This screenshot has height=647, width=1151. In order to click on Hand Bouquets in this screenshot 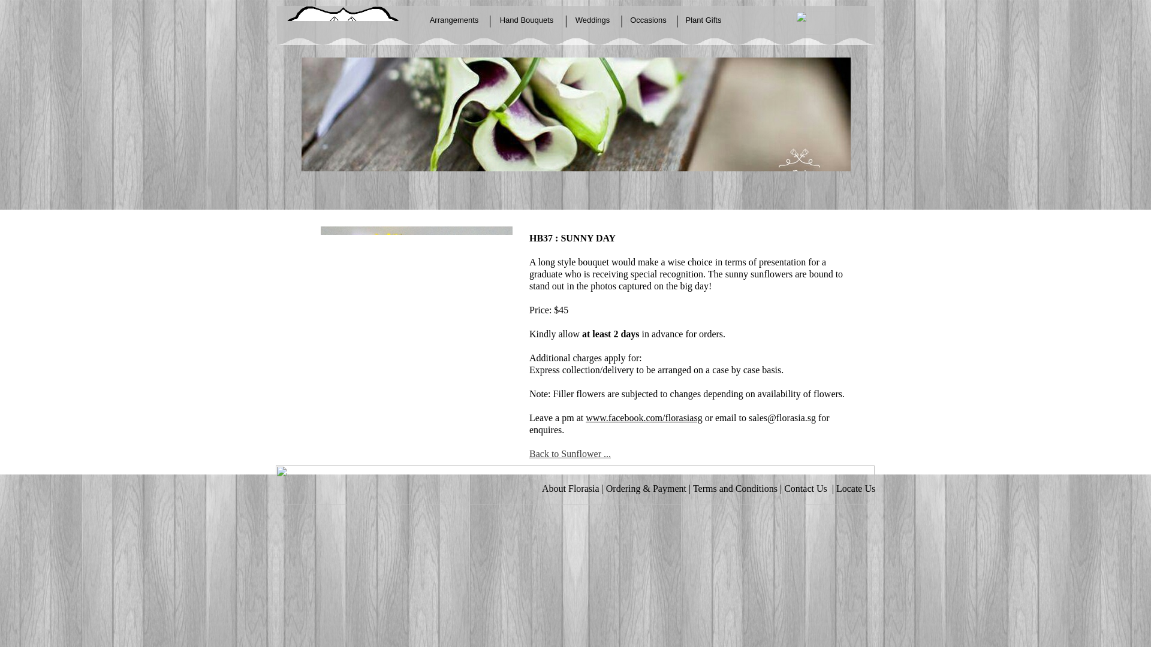, I will do `click(528, 22)`.